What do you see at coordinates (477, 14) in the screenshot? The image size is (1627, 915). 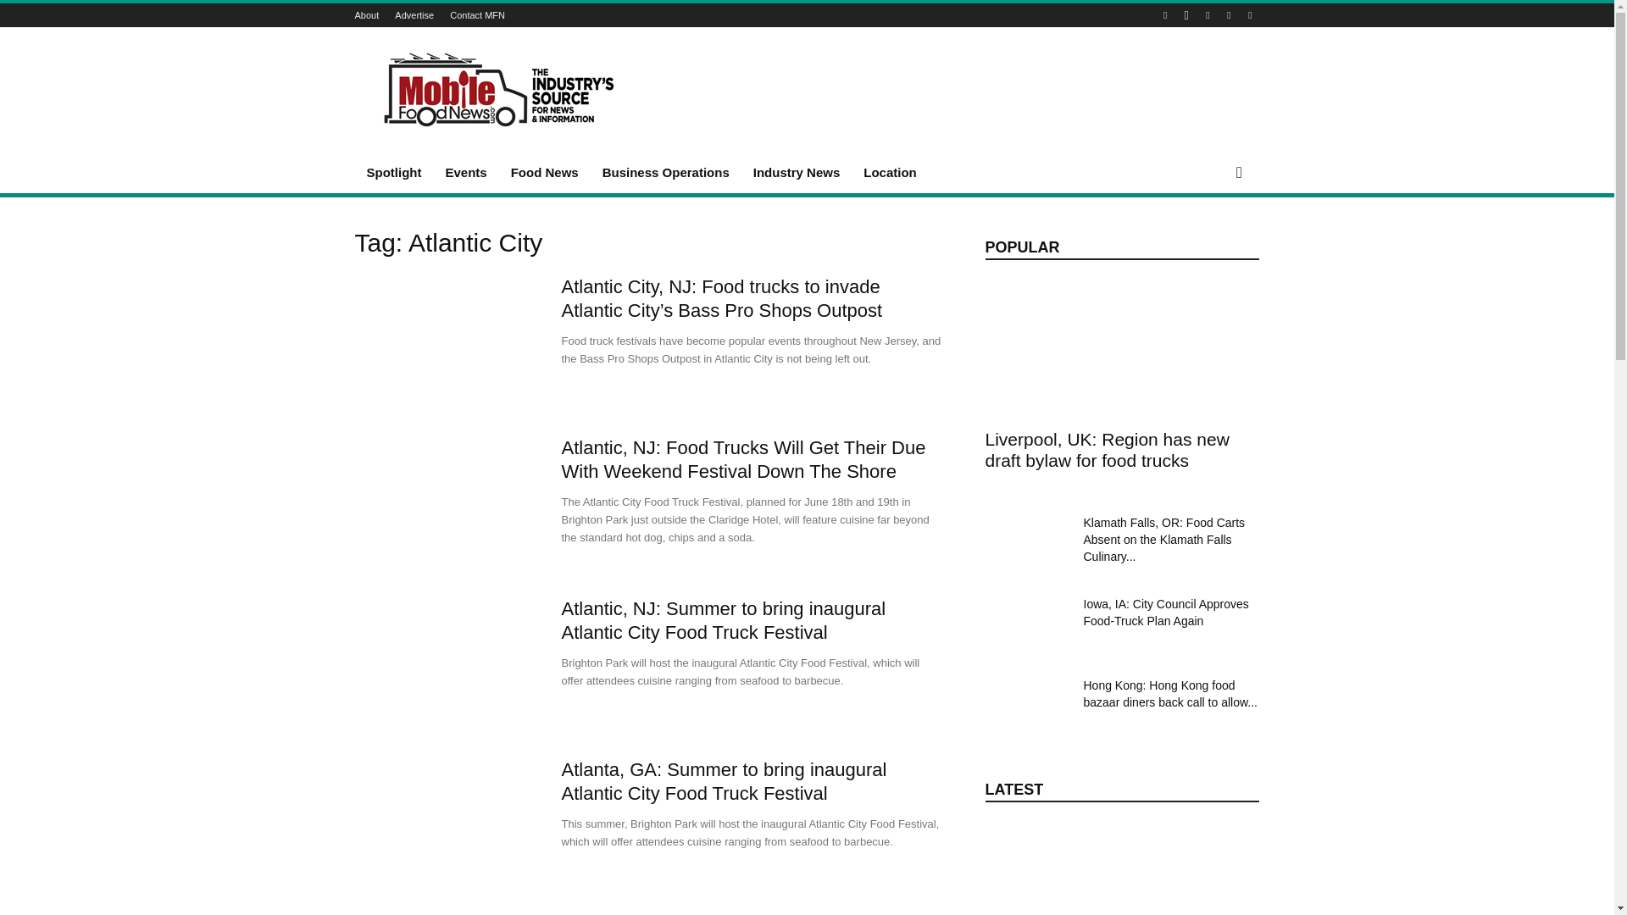 I see `Contact MFN` at bounding box center [477, 14].